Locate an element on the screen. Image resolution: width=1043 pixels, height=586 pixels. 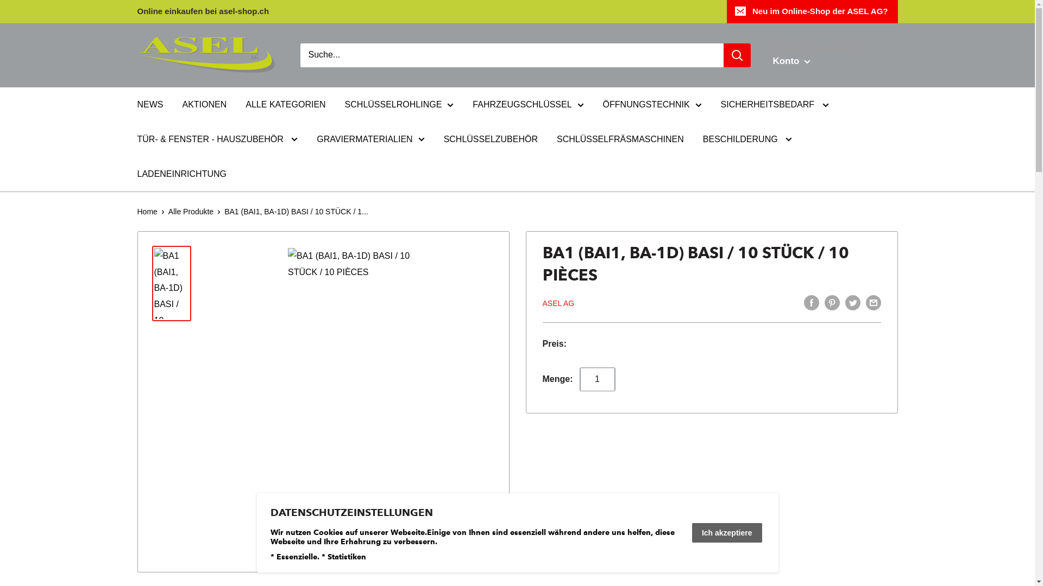
AKTIONEN is located at coordinates (205, 105).